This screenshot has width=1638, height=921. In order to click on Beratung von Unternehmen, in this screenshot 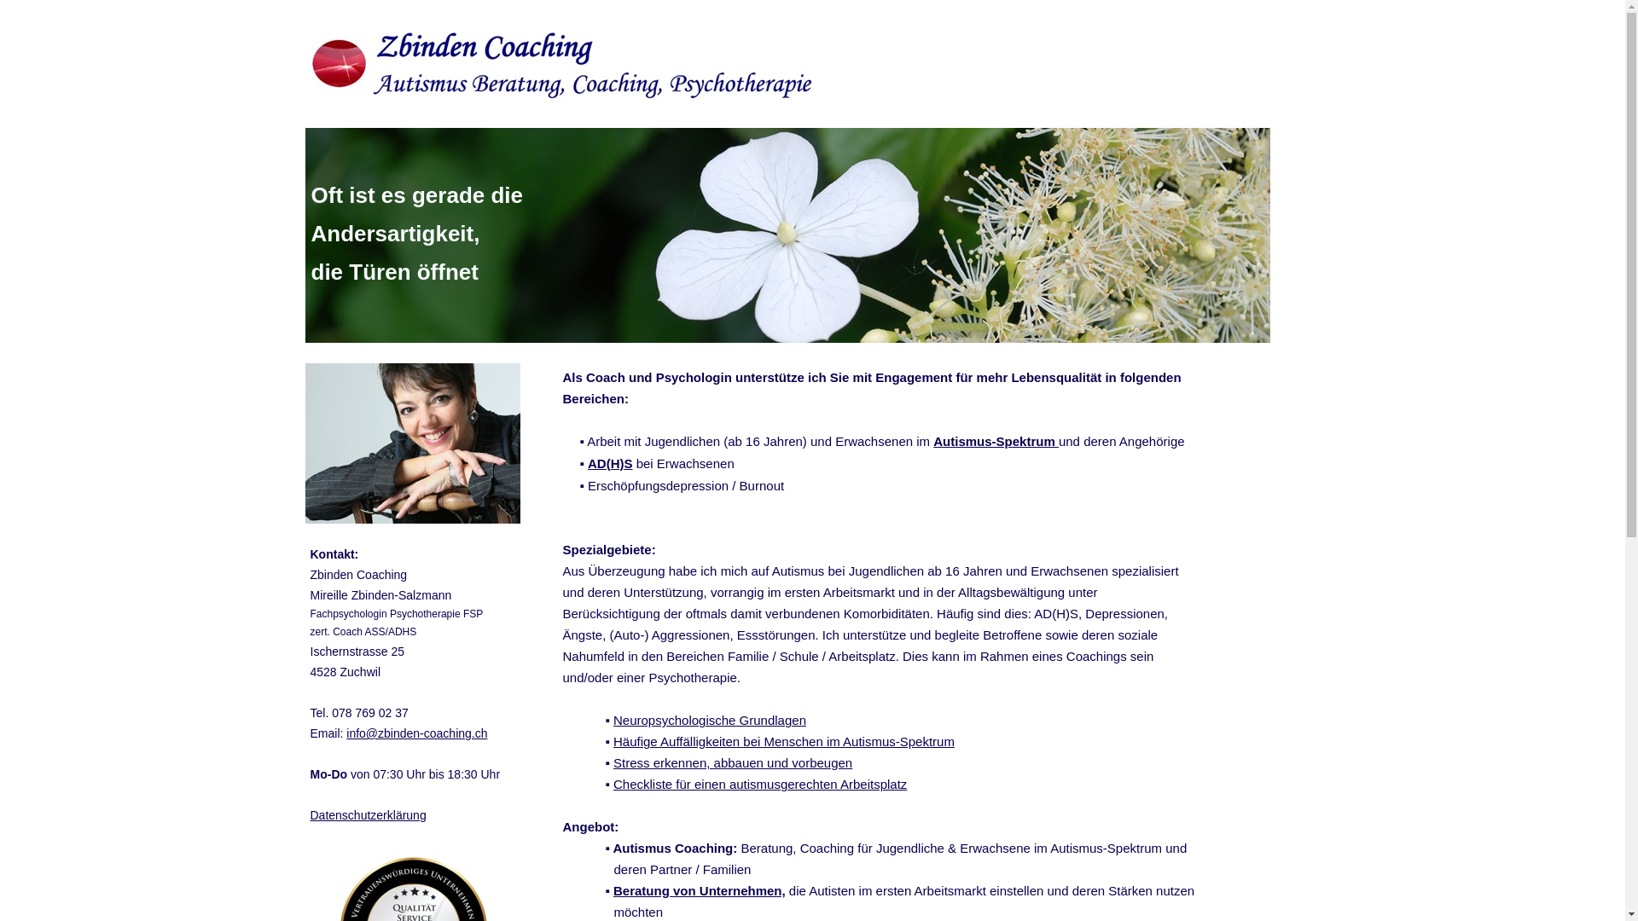, I will do `click(700, 890)`.